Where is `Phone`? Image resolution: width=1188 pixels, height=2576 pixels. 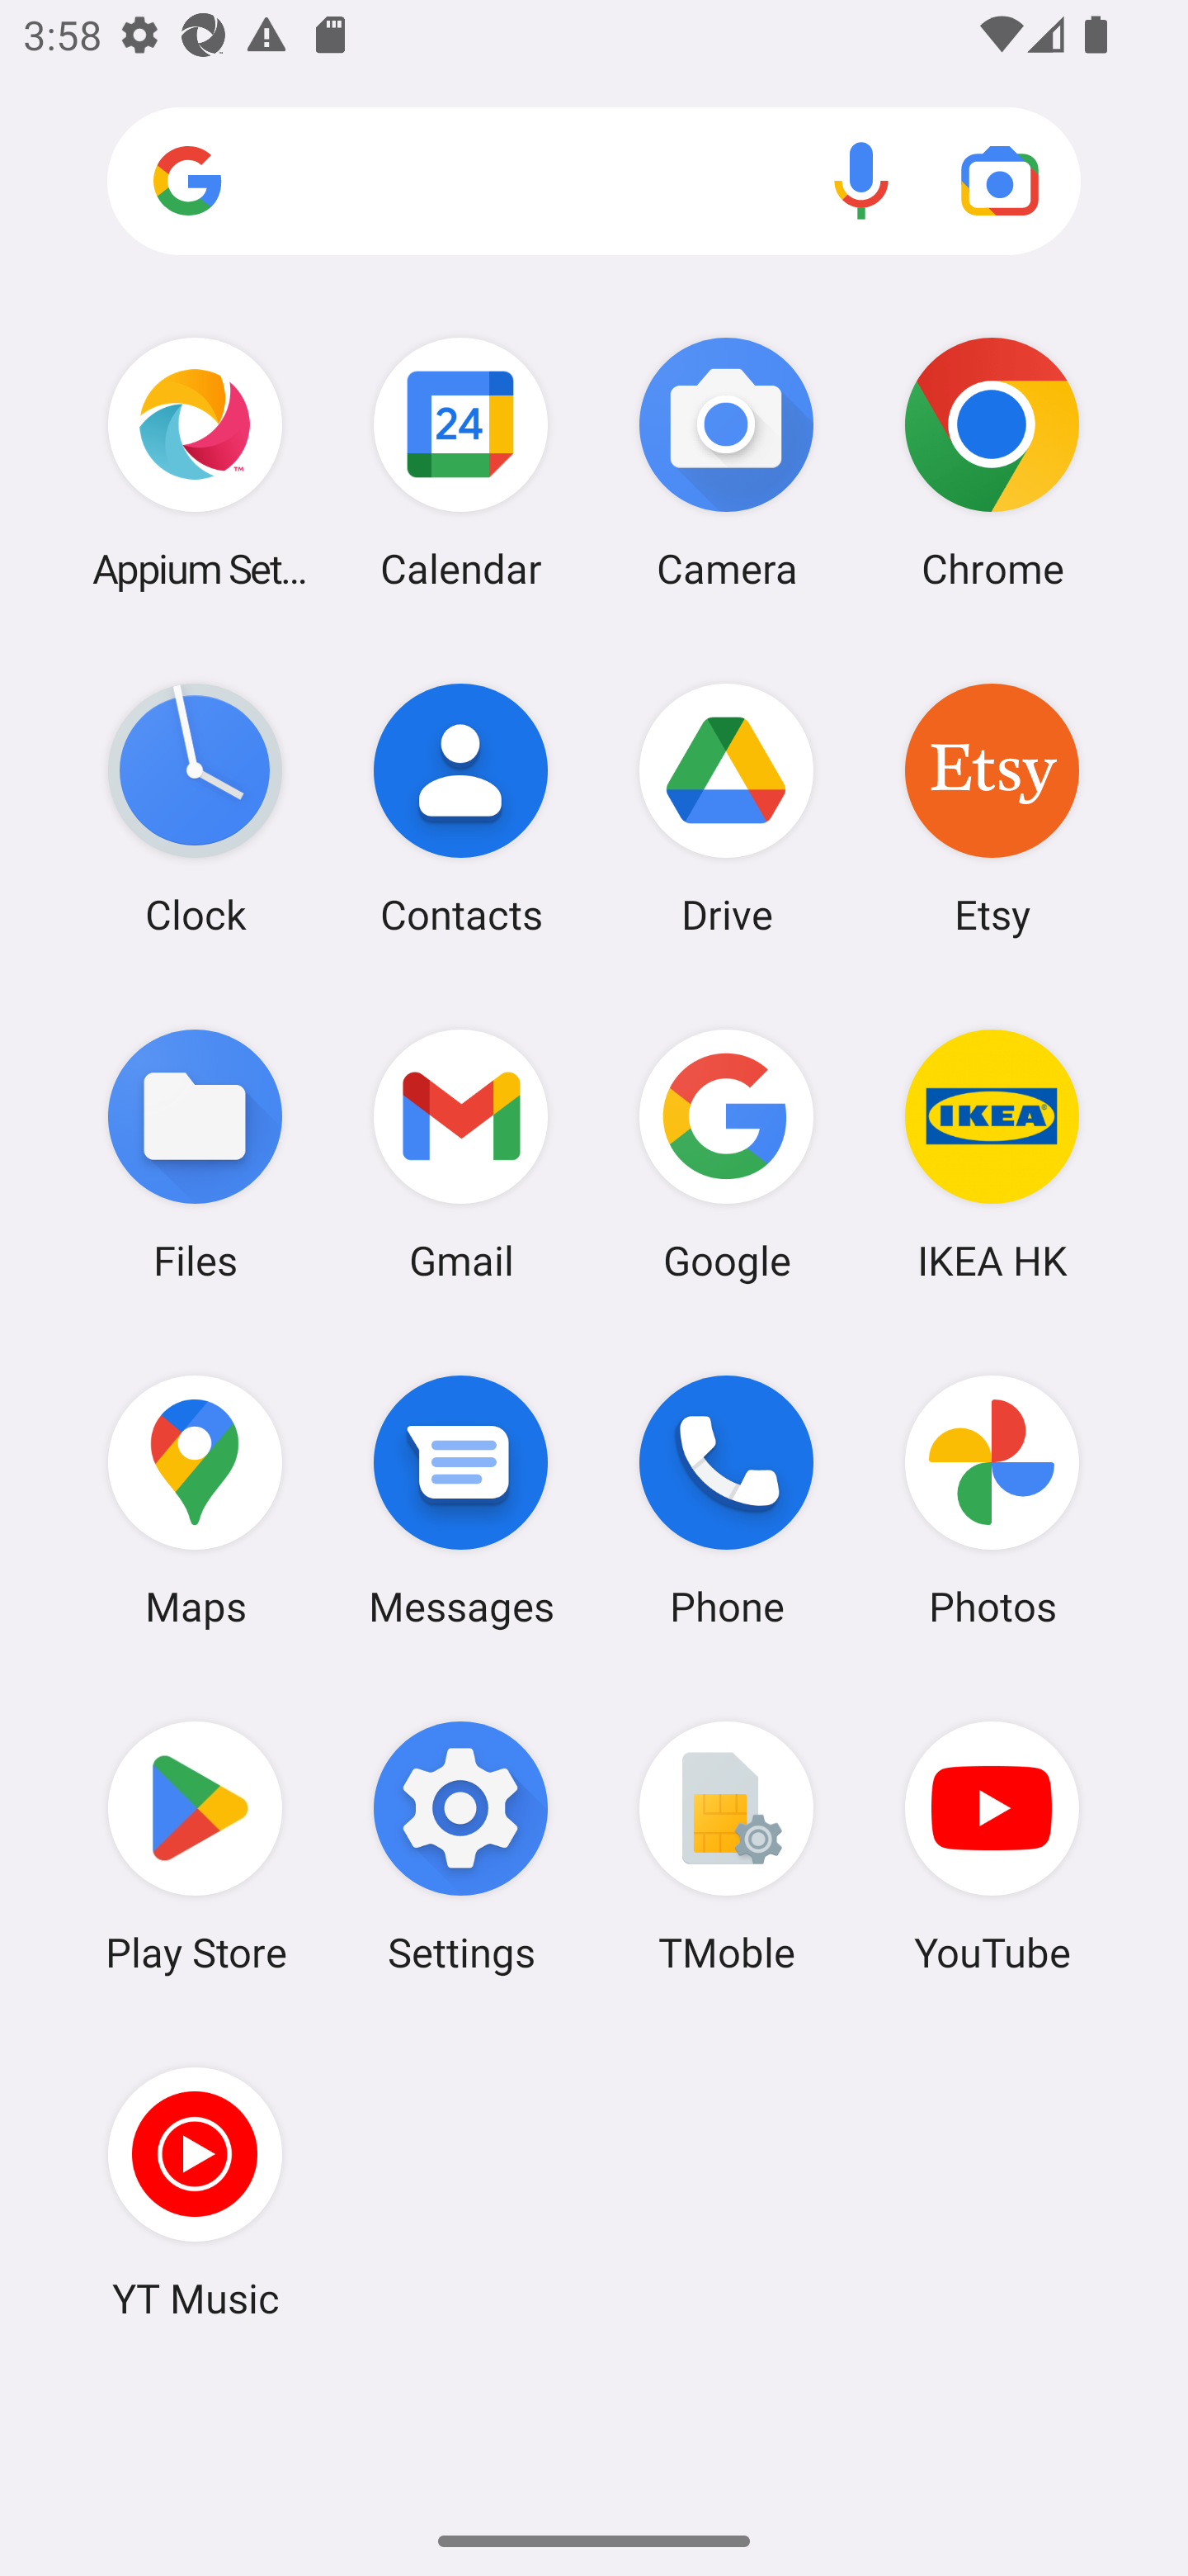
Phone is located at coordinates (727, 1500).